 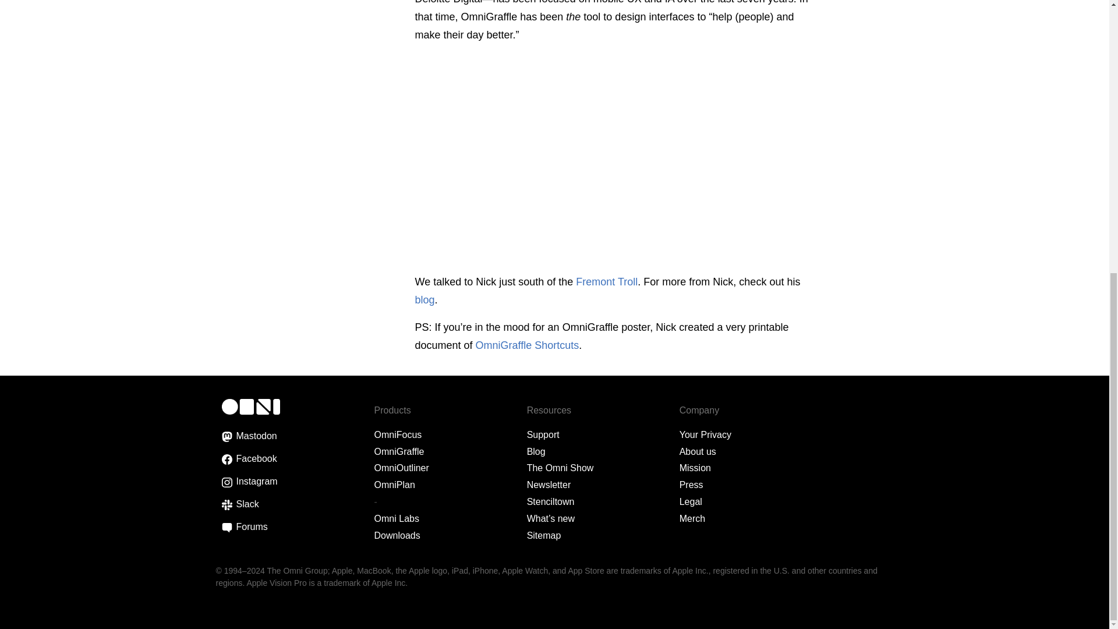 What do you see at coordinates (226, 482) in the screenshot?
I see `Instagram` at bounding box center [226, 482].